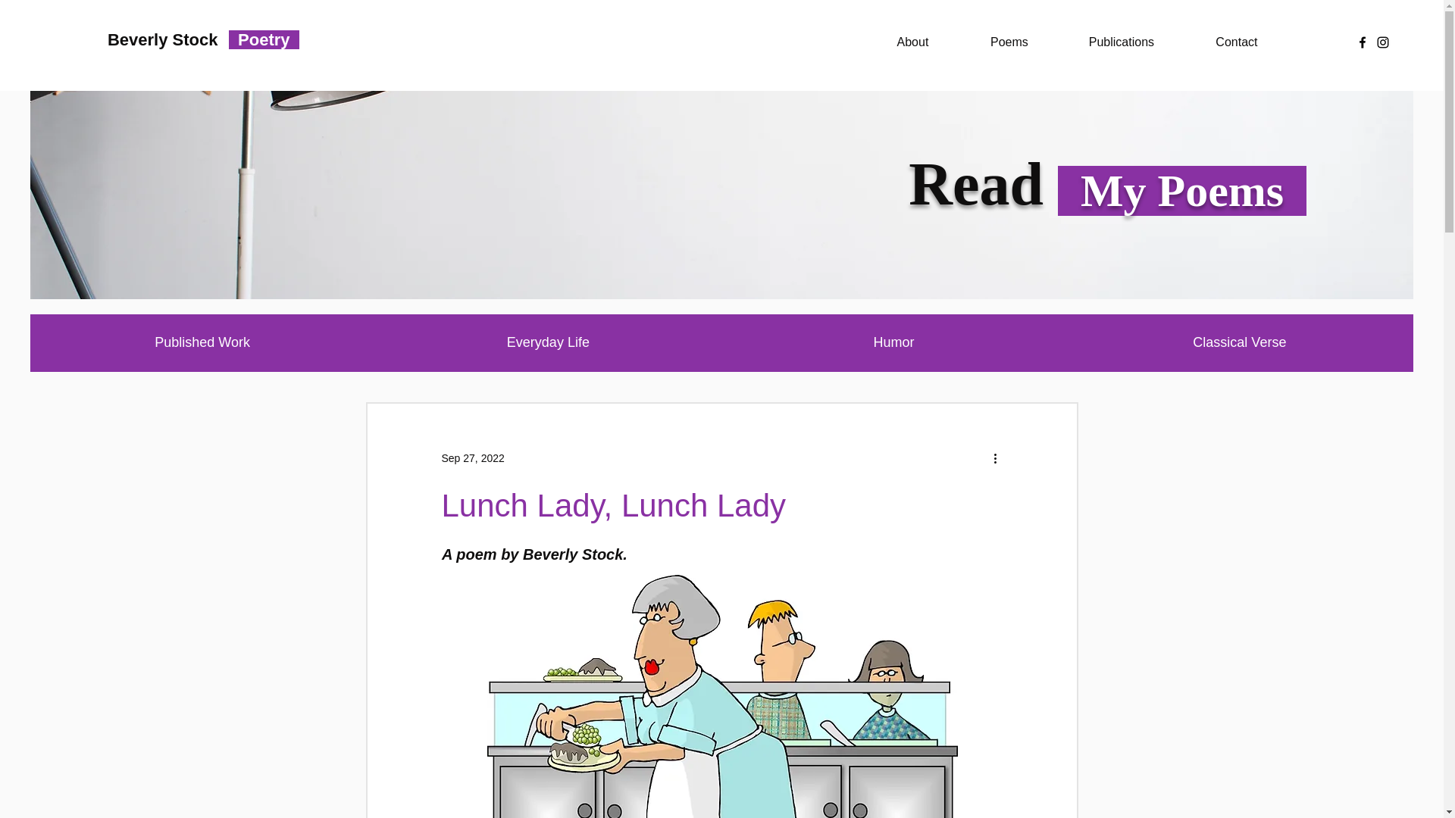  What do you see at coordinates (1235, 42) in the screenshot?
I see `Contact` at bounding box center [1235, 42].